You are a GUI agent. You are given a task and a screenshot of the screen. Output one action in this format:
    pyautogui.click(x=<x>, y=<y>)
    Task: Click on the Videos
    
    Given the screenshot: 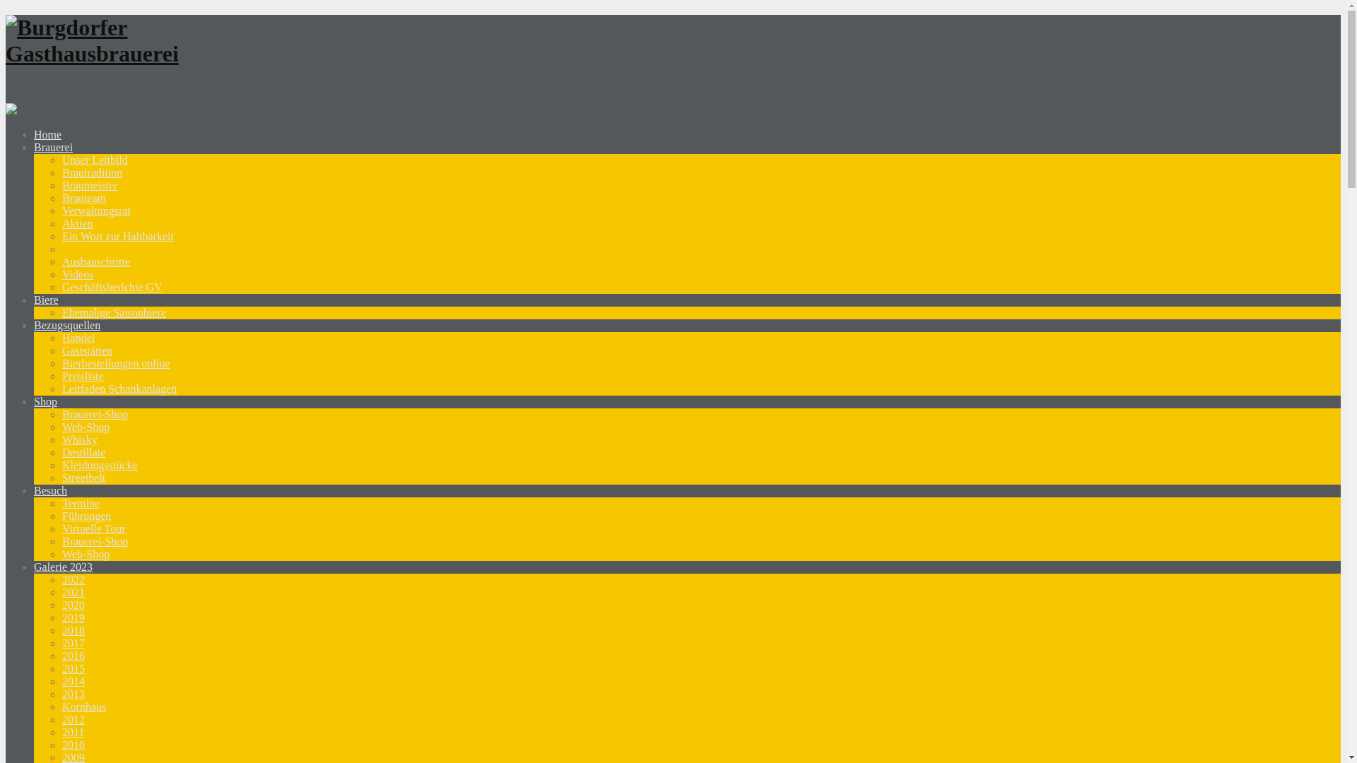 What is the action you would take?
    pyautogui.click(x=78, y=274)
    